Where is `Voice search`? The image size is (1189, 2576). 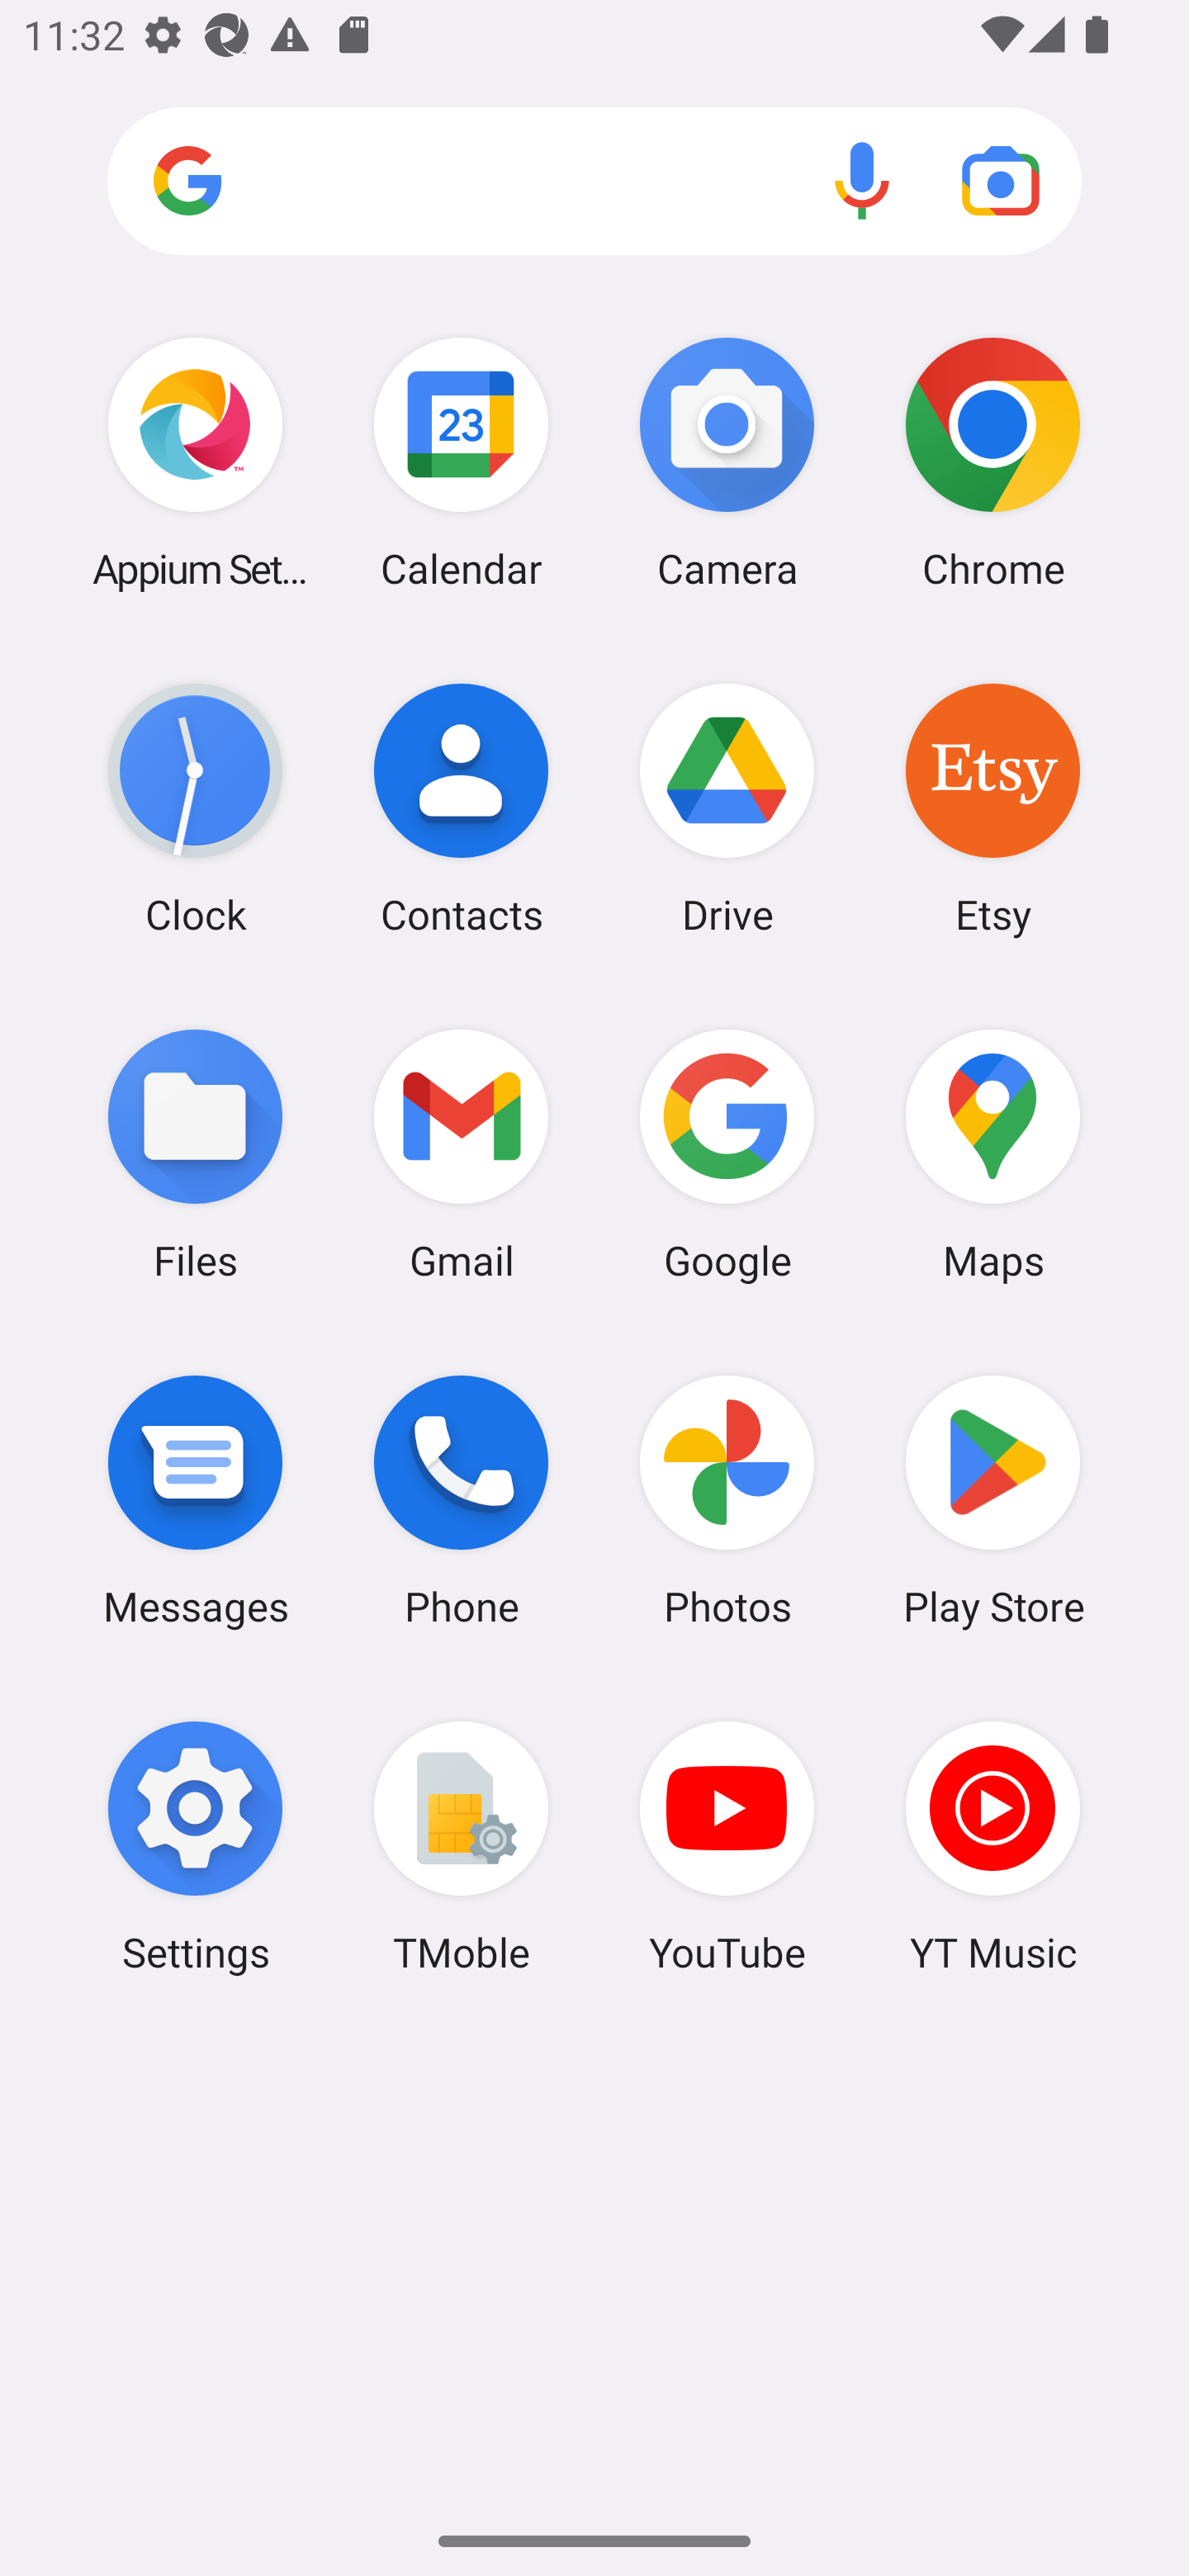 Voice search is located at coordinates (862, 180).